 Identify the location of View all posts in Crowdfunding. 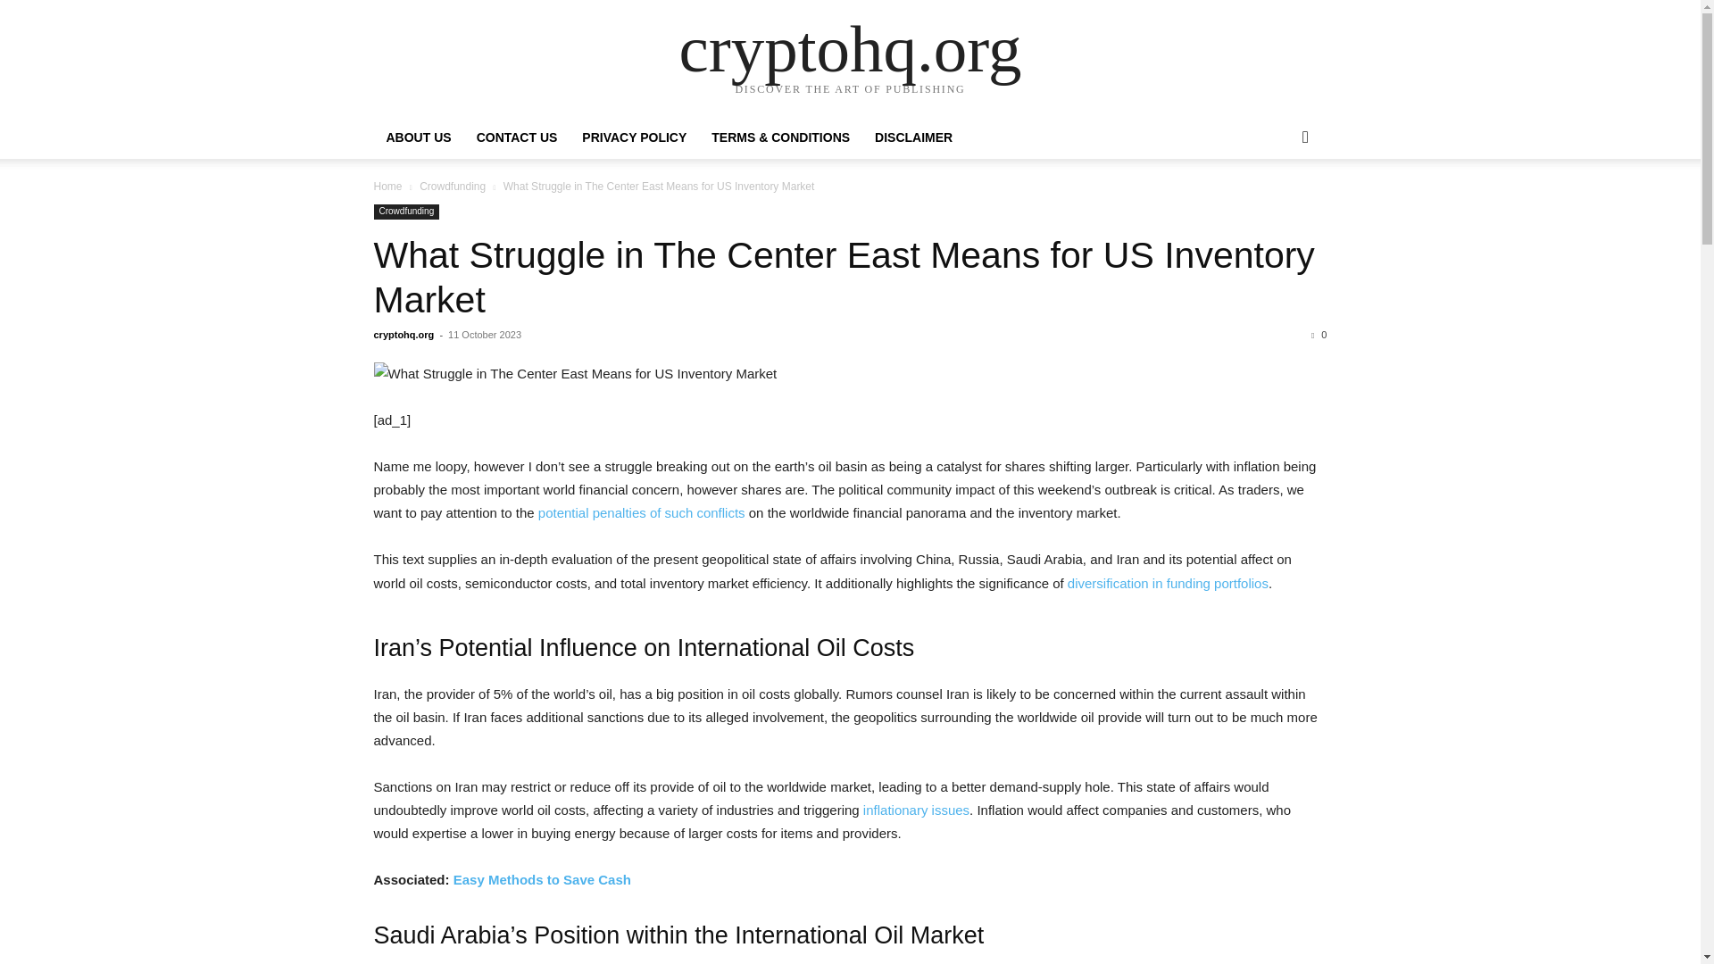
(452, 186).